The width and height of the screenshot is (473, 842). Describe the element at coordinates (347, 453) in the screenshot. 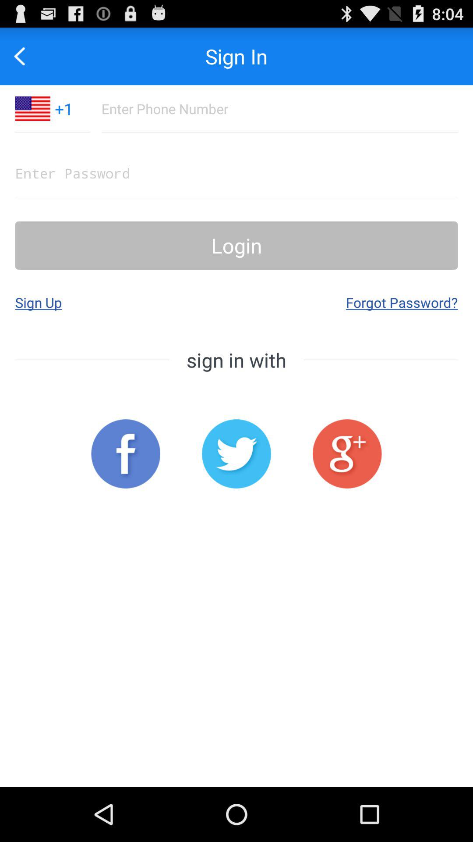

I see `sign in with google plus` at that location.